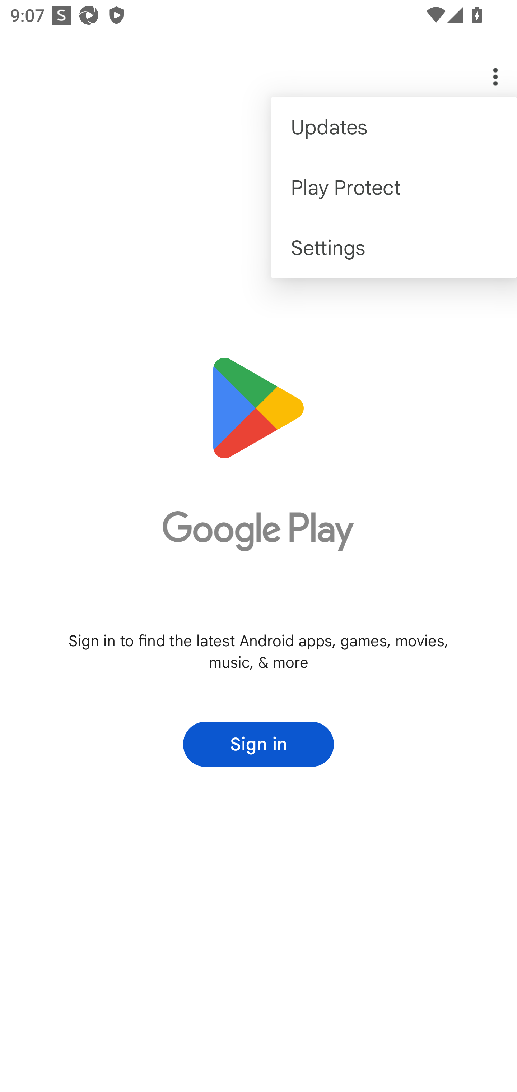 The height and width of the screenshot is (1092, 517). What do you see at coordinates (394, 248) in the screenshot?
I see `Settings` at bounding box center [394, 248].